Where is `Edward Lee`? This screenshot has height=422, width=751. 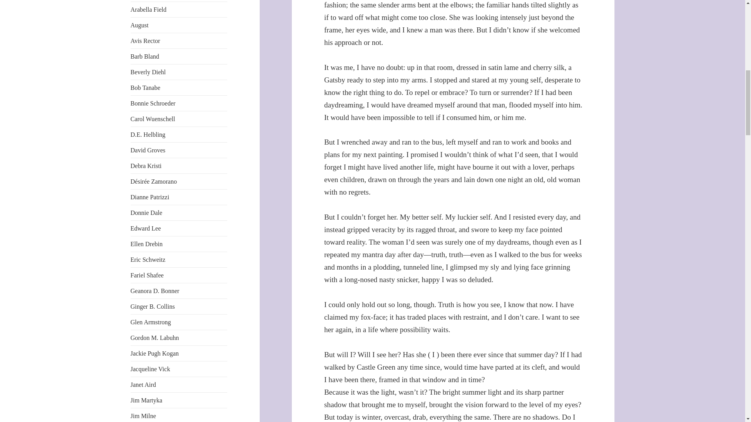 Edward Lee is located at coordinates (146, 228).